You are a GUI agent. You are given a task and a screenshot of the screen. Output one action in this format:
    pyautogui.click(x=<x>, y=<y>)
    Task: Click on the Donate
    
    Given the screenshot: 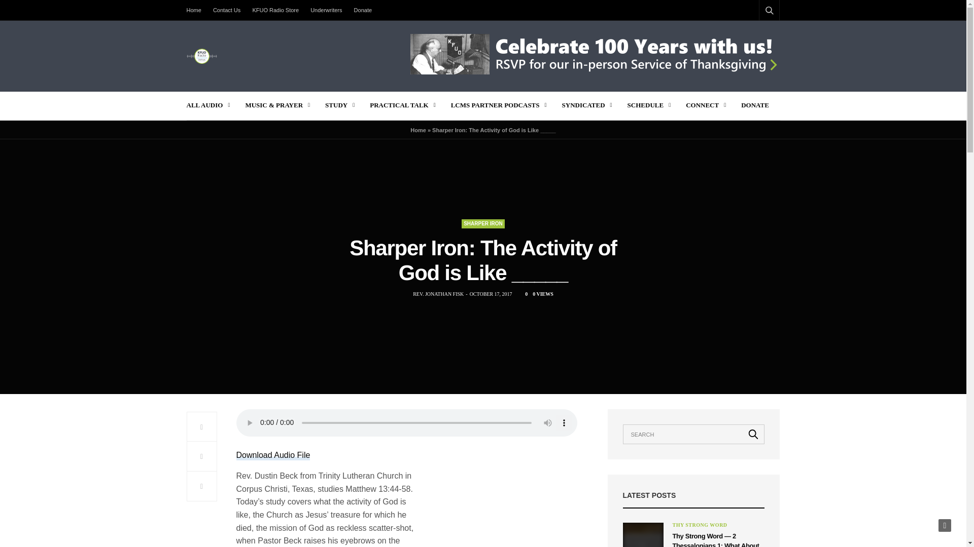 What is the action you would take?
    pyautogui.click(x=363, y=10)
    